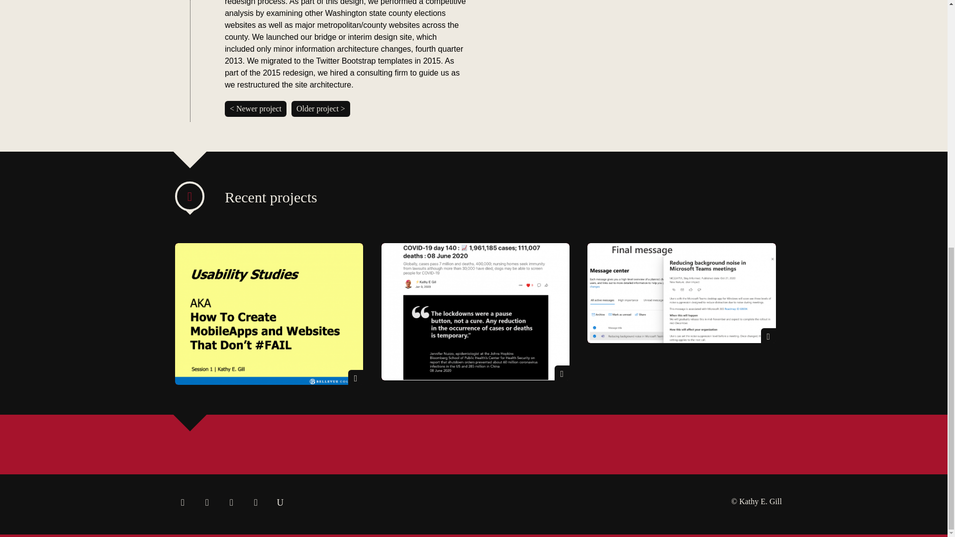 This screenshot has height=537, width=955. What do you see at coordinates (182, 503) in the screenshot?
I see `kegill - twitter` at bounding box center [182, 503].